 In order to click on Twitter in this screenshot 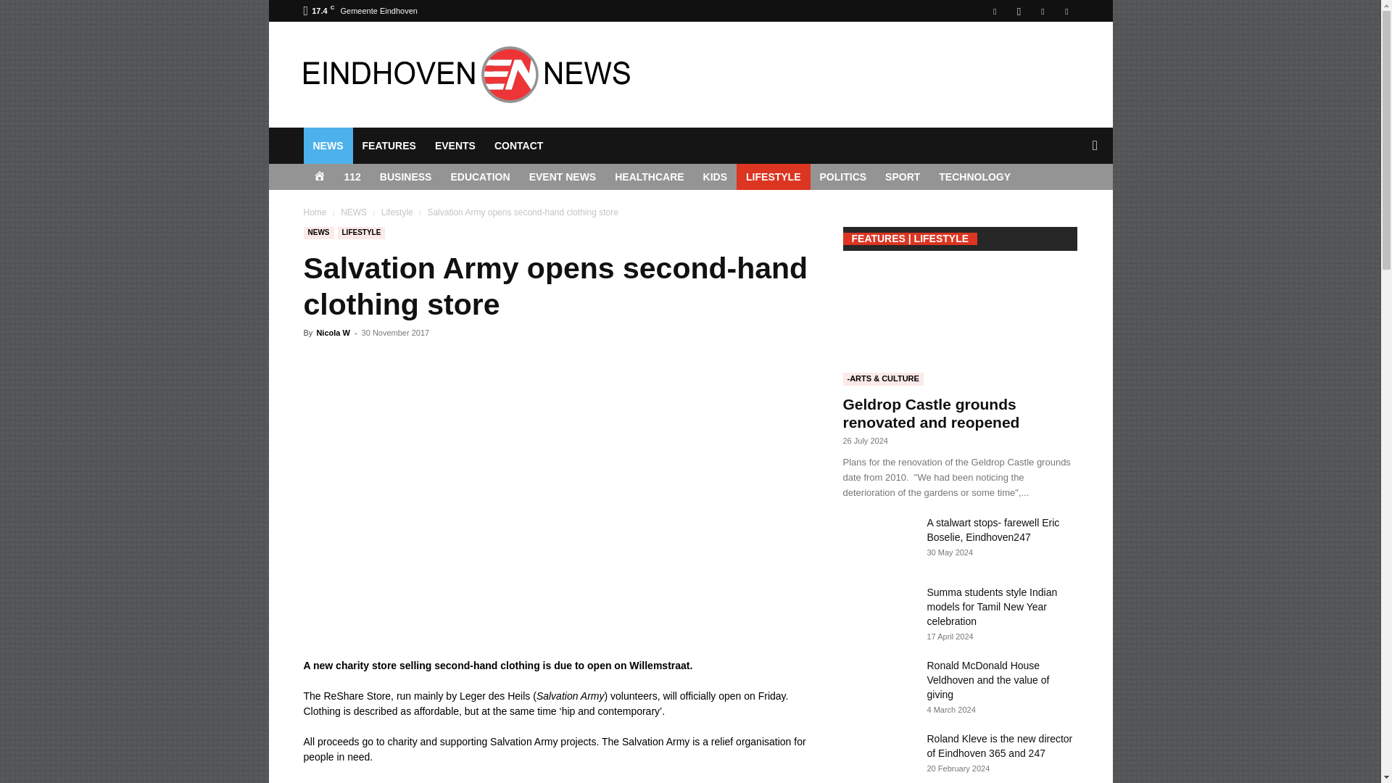, I will do `click(1066, 11)`.